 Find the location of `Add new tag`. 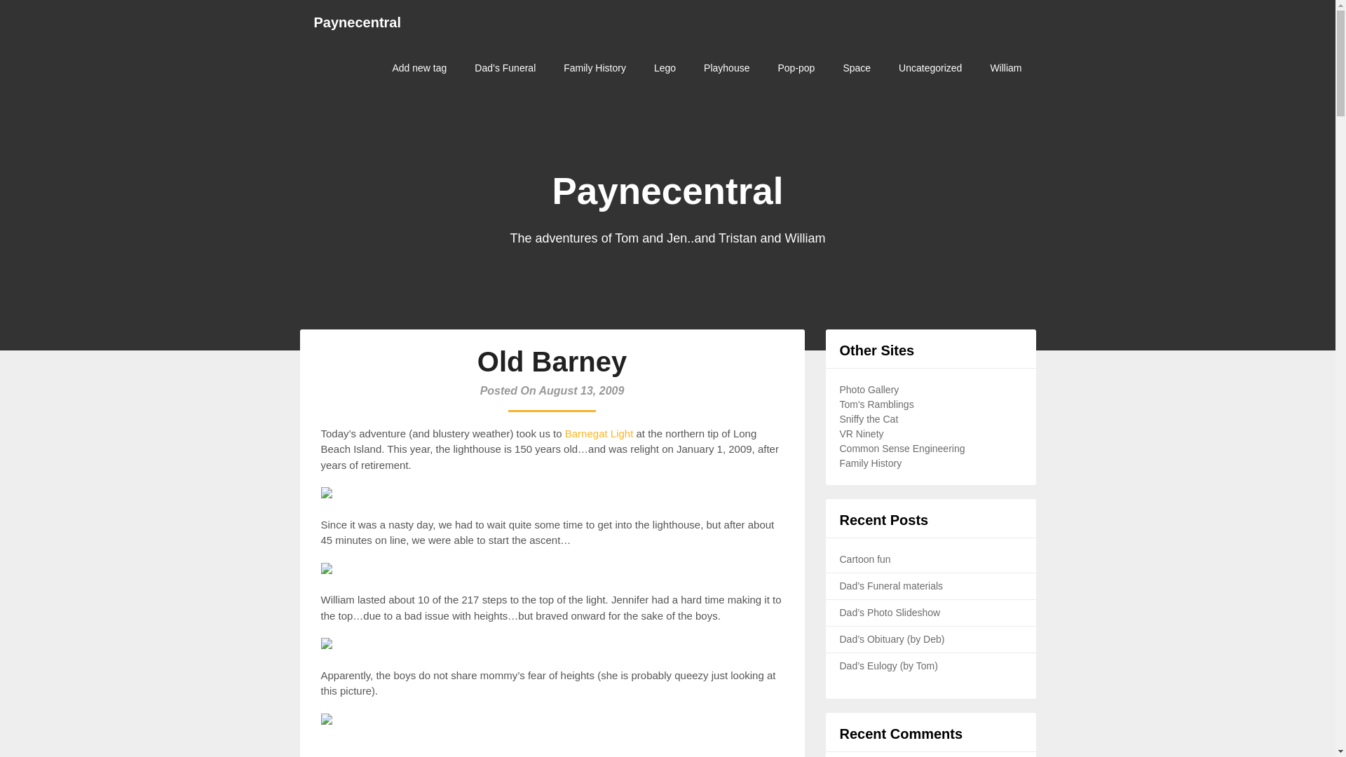

Add new tag is located at coordinates (419, 67).